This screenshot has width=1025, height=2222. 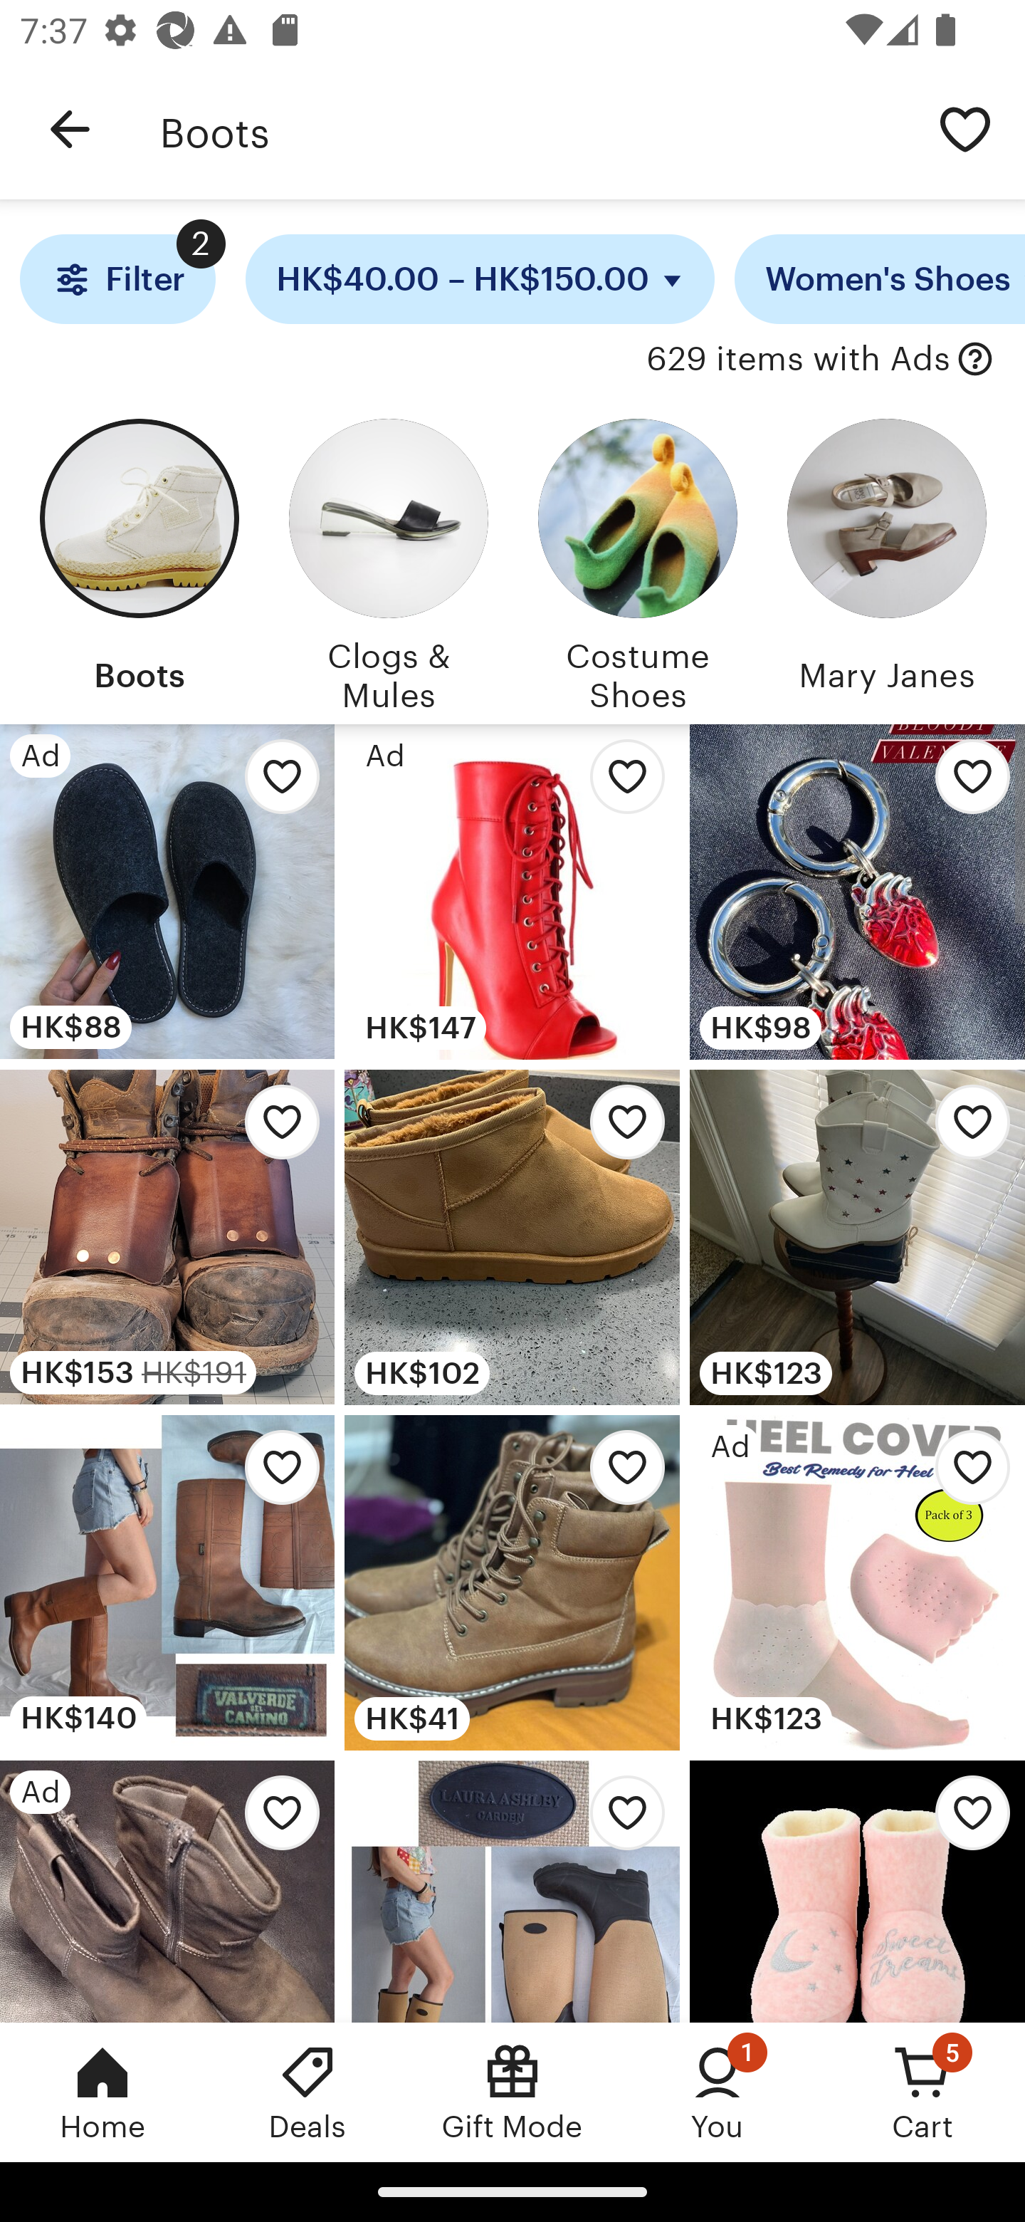 What do you see at coordinates (480, 279) in the screenshot?
I see `HK$40.00 – HK$150.00` at bounding box center [480, 279].